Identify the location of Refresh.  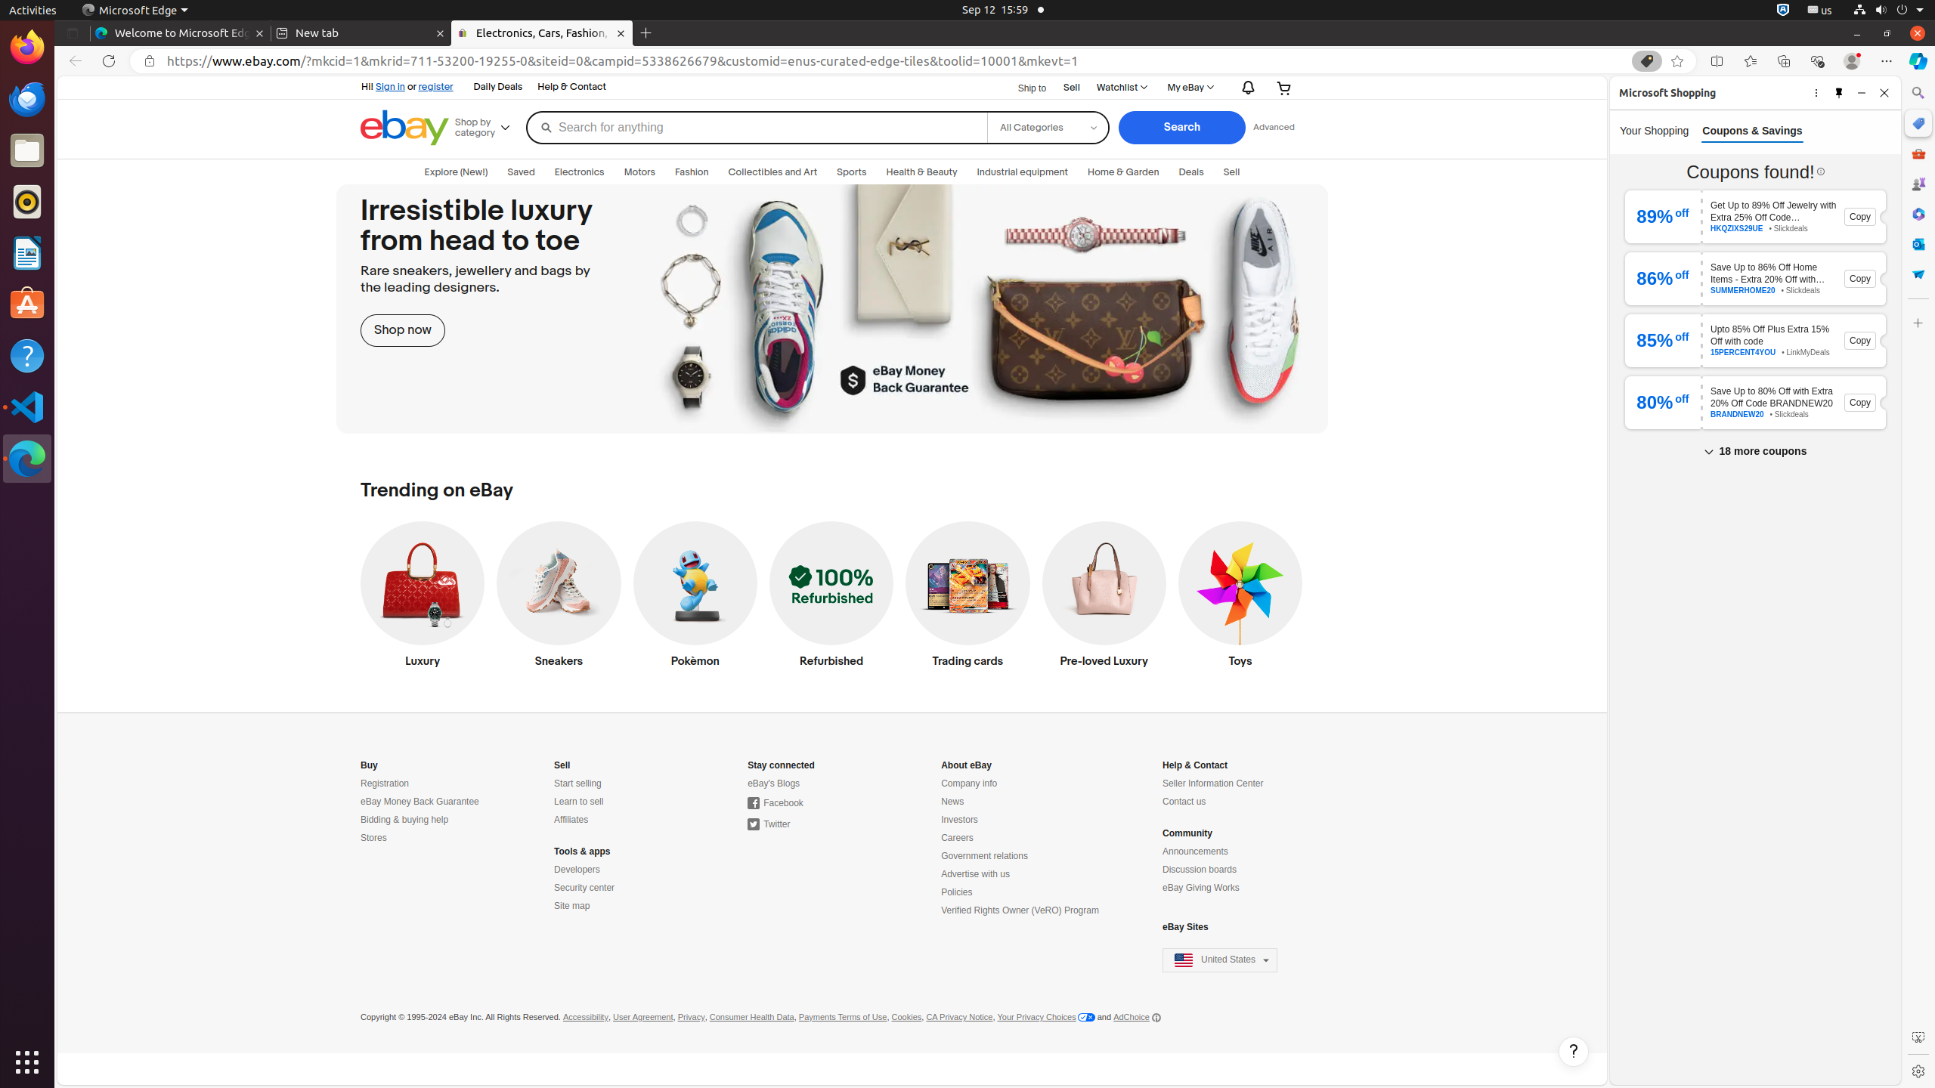
(109, 61).